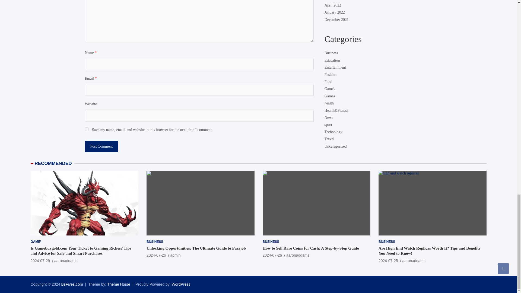 The height and width of the screenshot is (293, 521). Describe the element at coordinates (101, 146) in the screenshot. I see `Post Comment` at that location.